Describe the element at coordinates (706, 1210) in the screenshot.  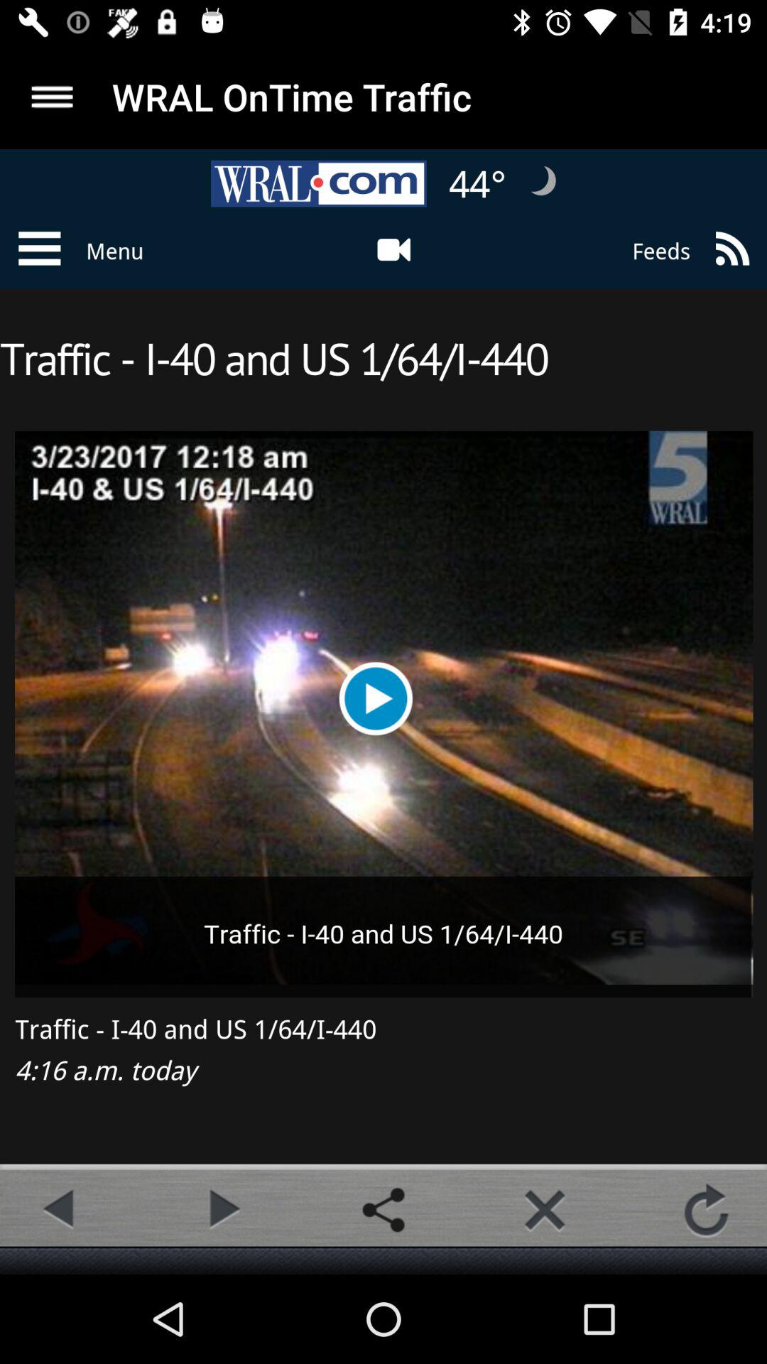
I see `refresh` at that location.